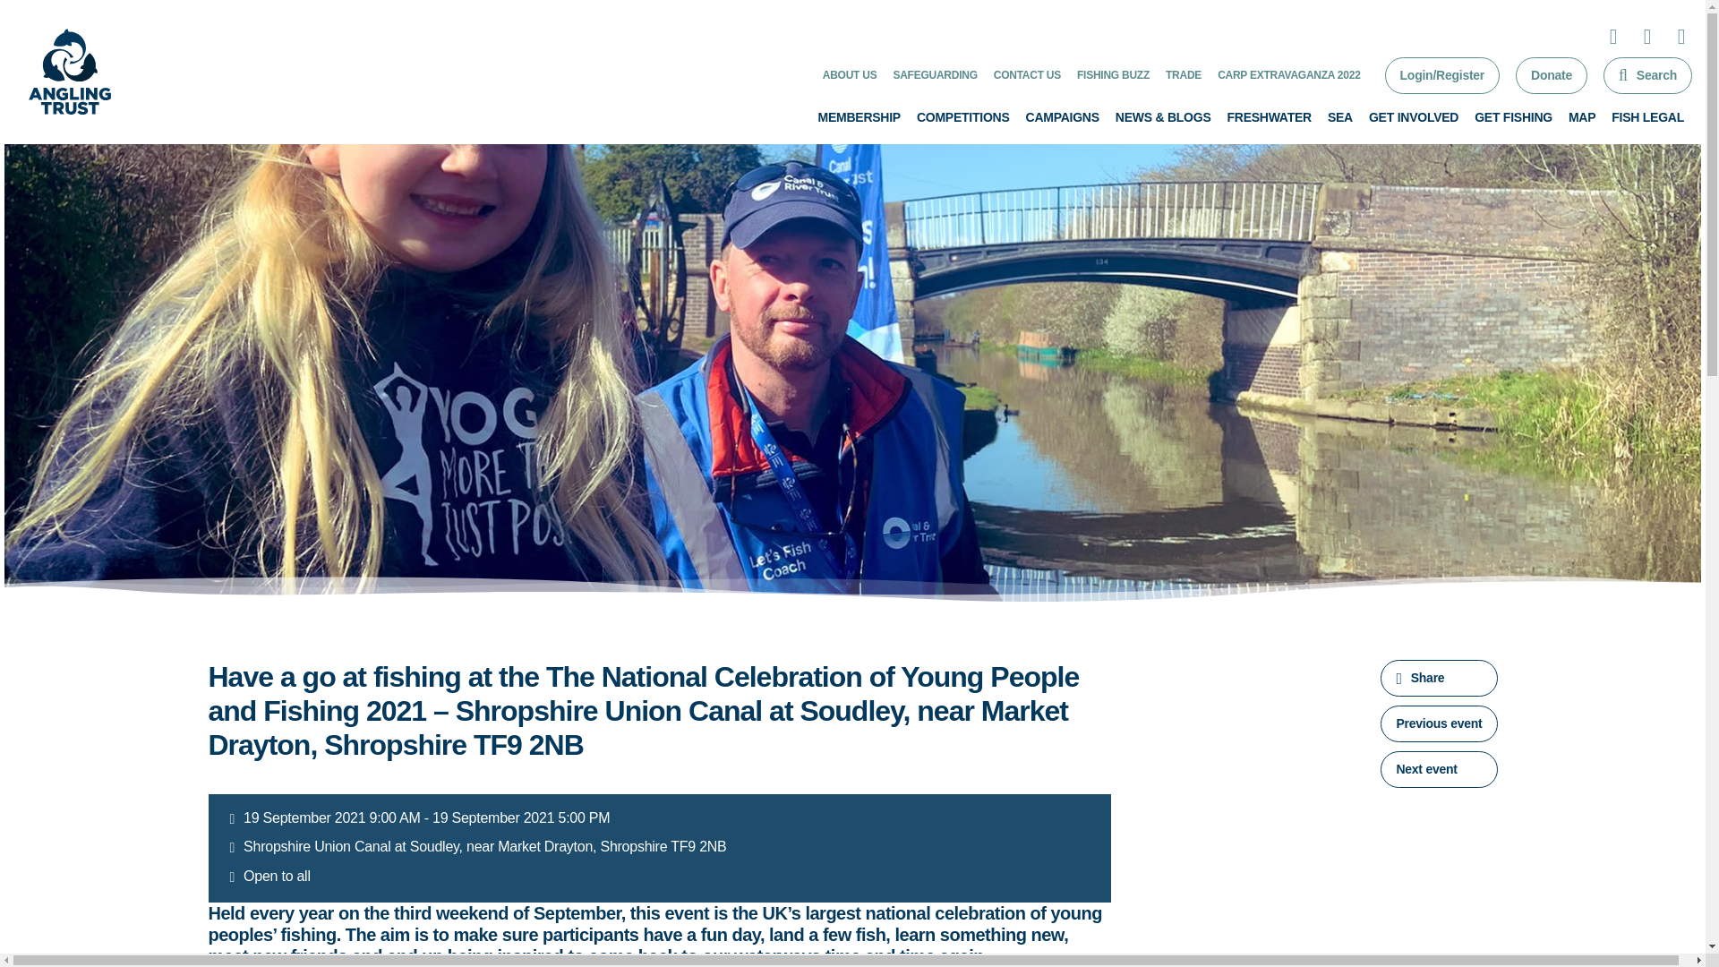 This screenshot has height=967, width=1719. Describe the element at coordinates (934, 74) in the screenshot. I see `SAFEGUARDING` at that location.